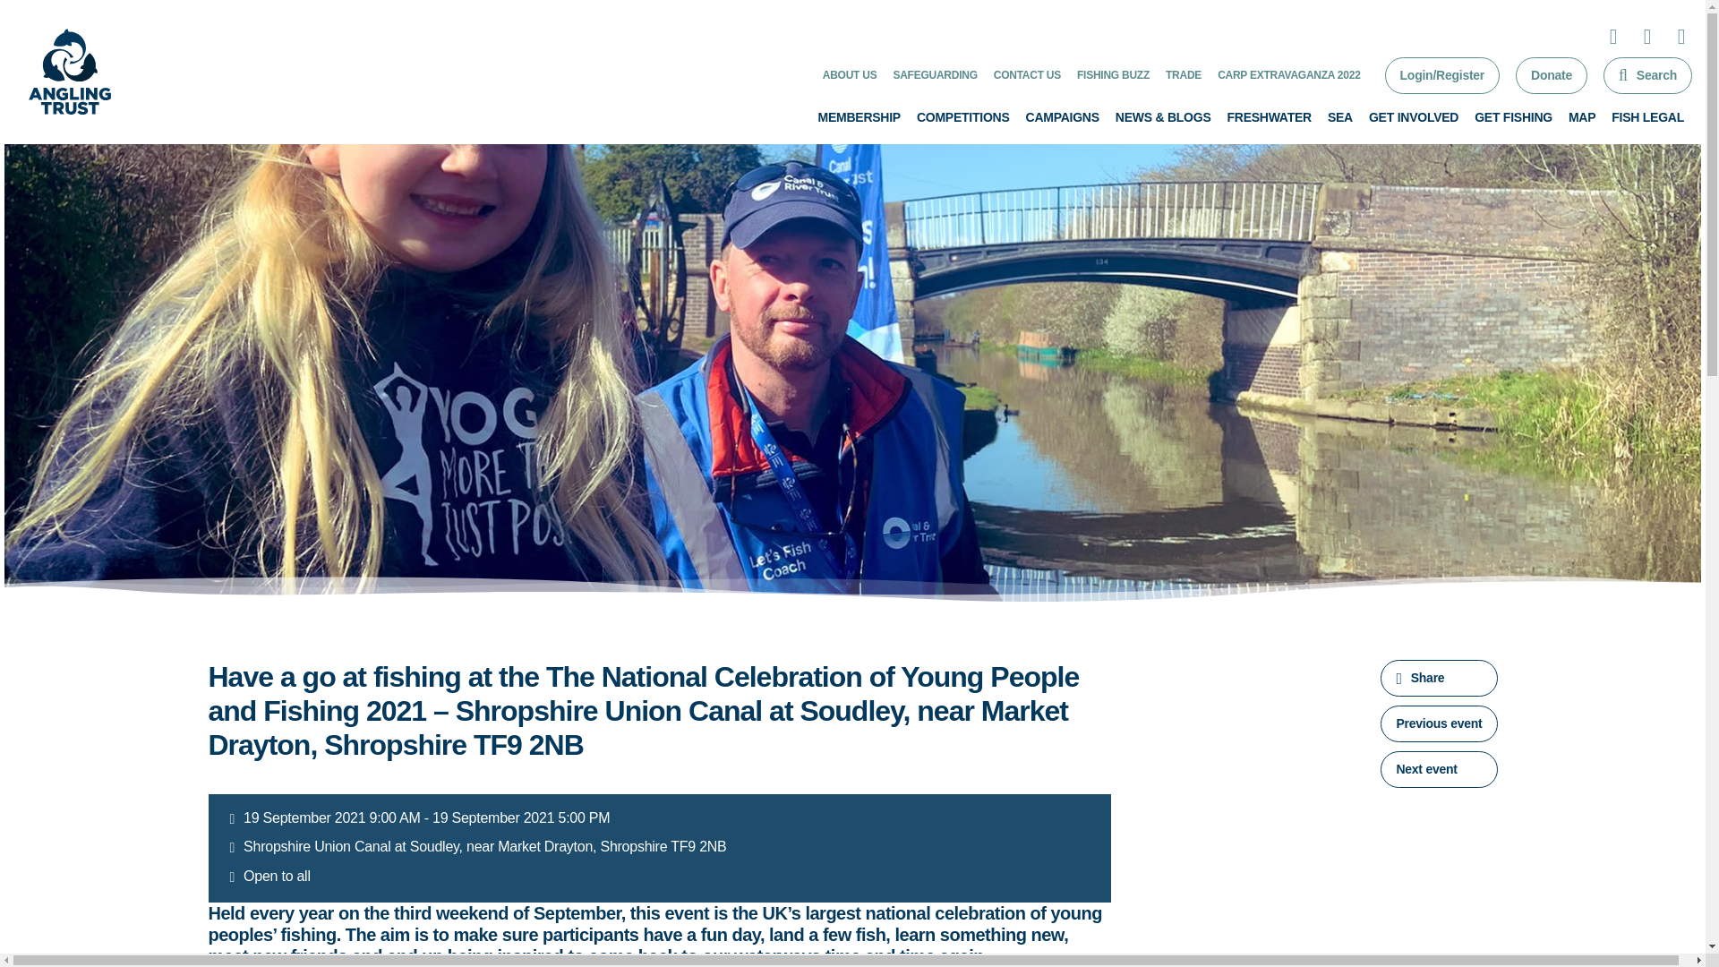 This screenshot has height=967, width=1719. Describe the element at coordinates (934, 74) in the screenshot. I see `SAFEGUARDING` at that location.